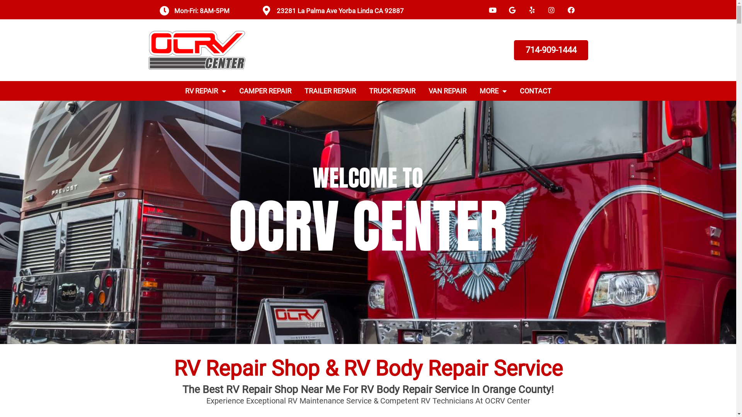 This screenshot has height=417, width=742. What do you see at coordinates (532, 10) in the screenshot?
I see `Yelp` at bounding box center [532, 10].